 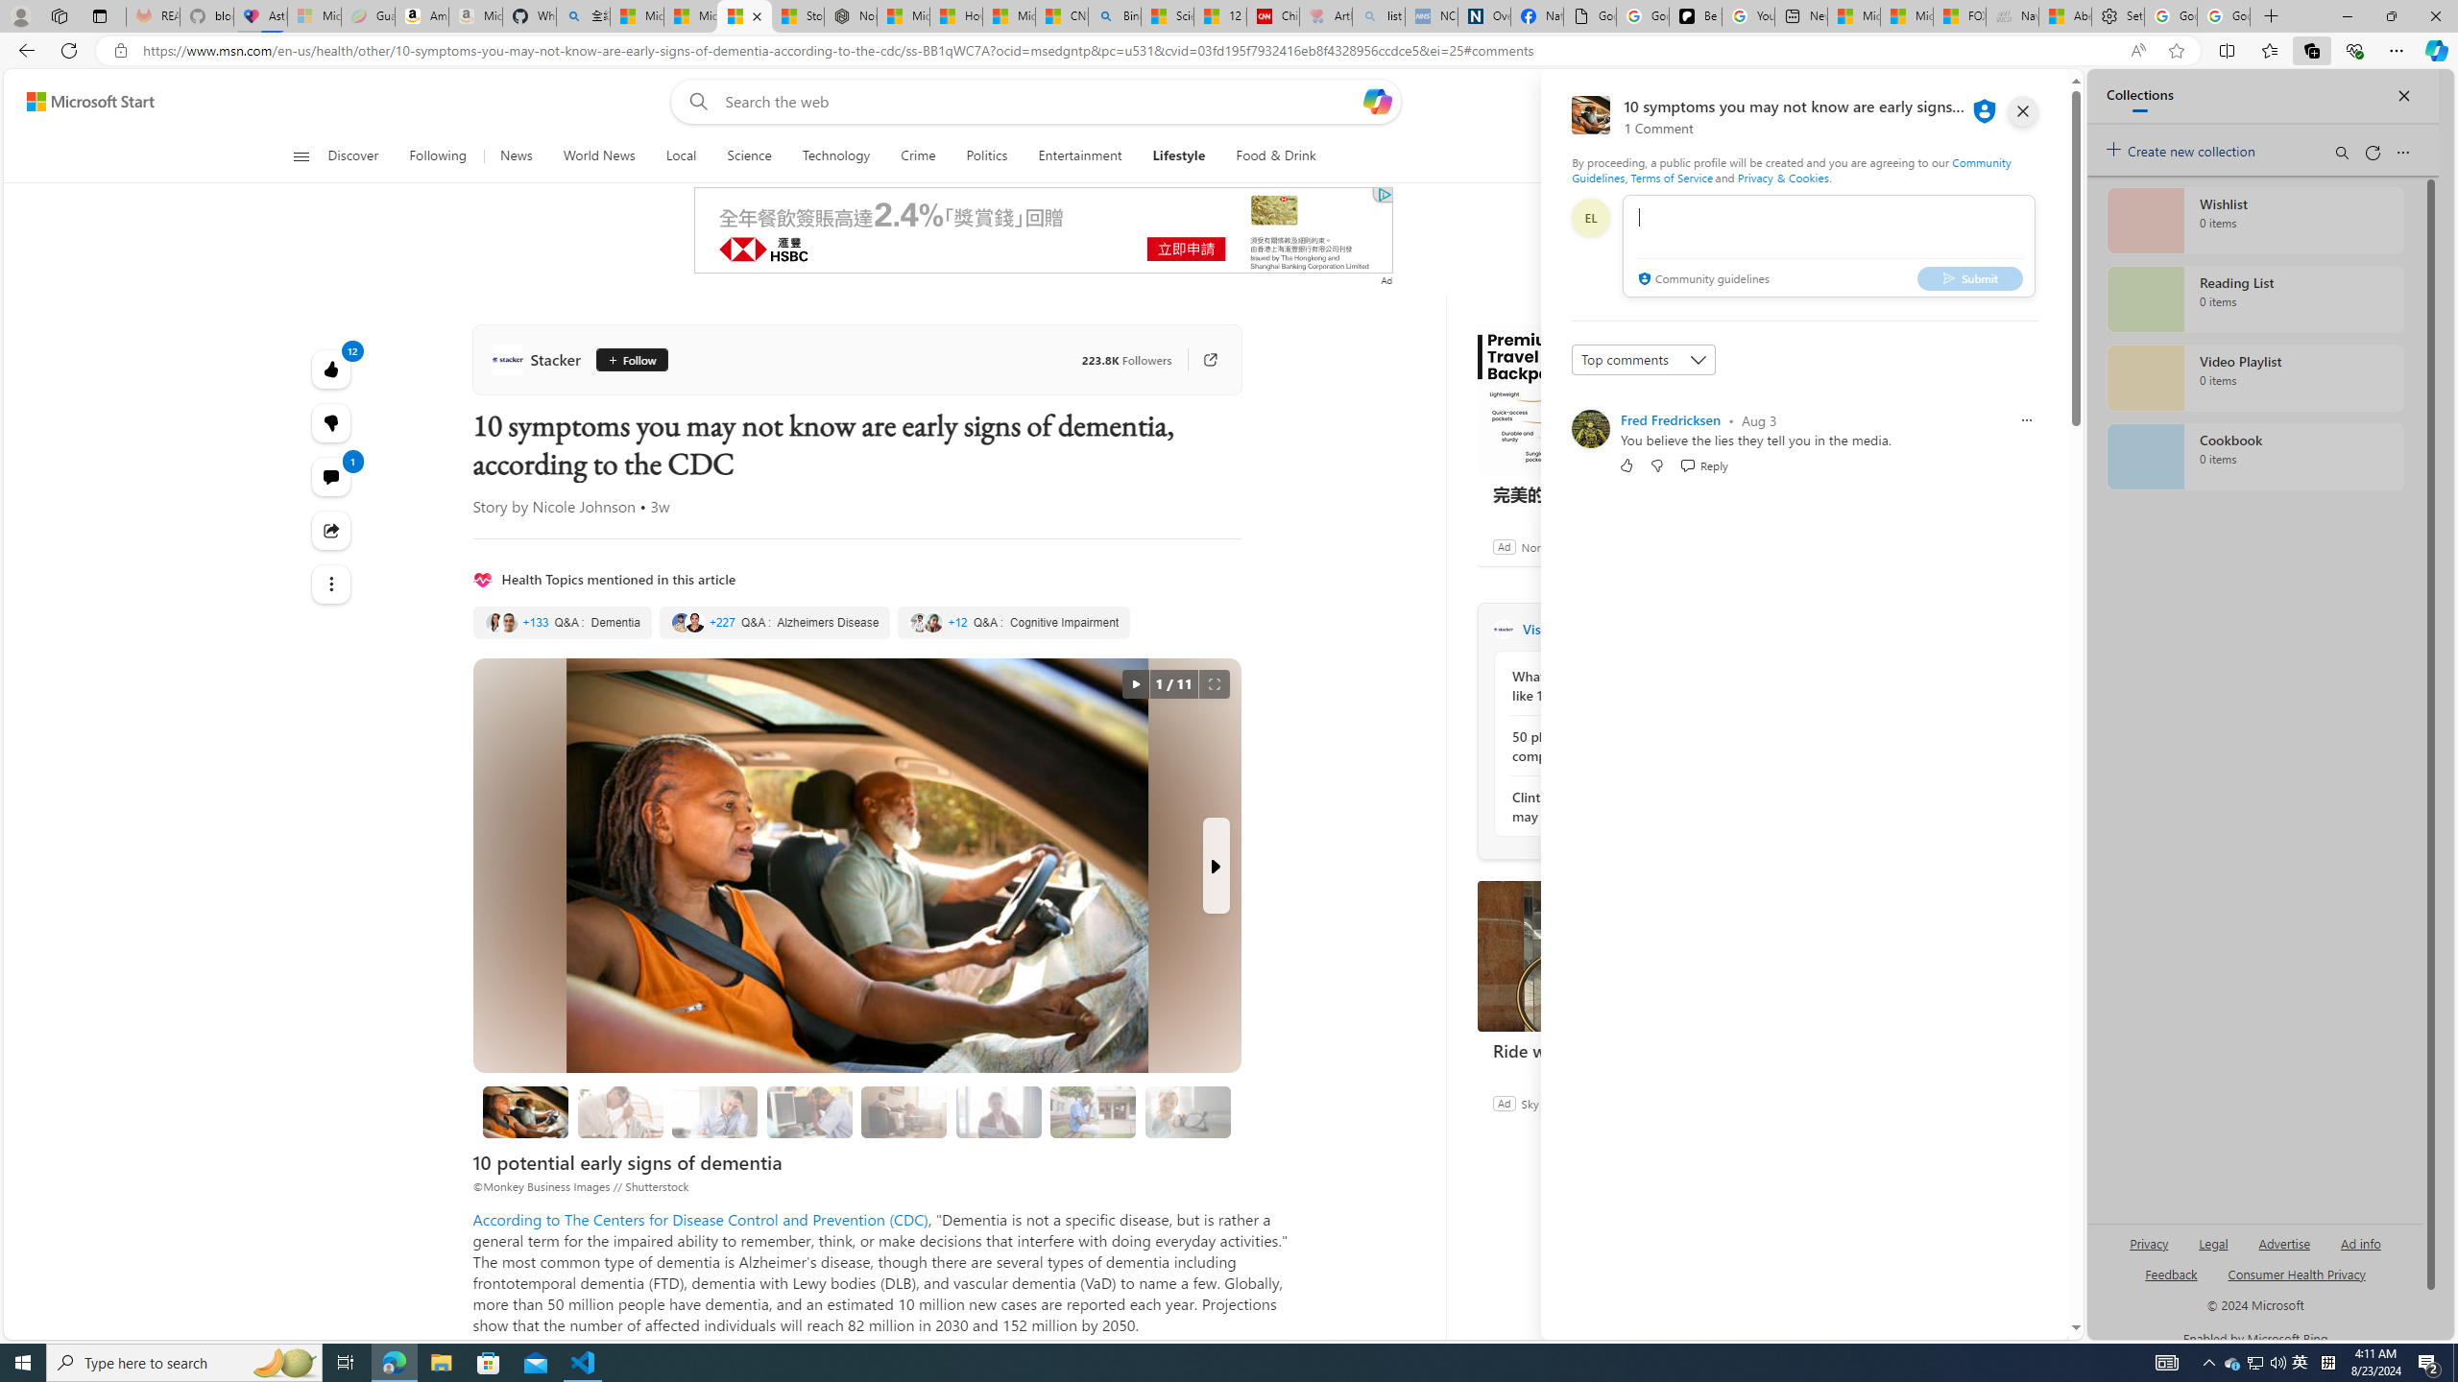 I want to click on See more, so click(x=332, y=584).